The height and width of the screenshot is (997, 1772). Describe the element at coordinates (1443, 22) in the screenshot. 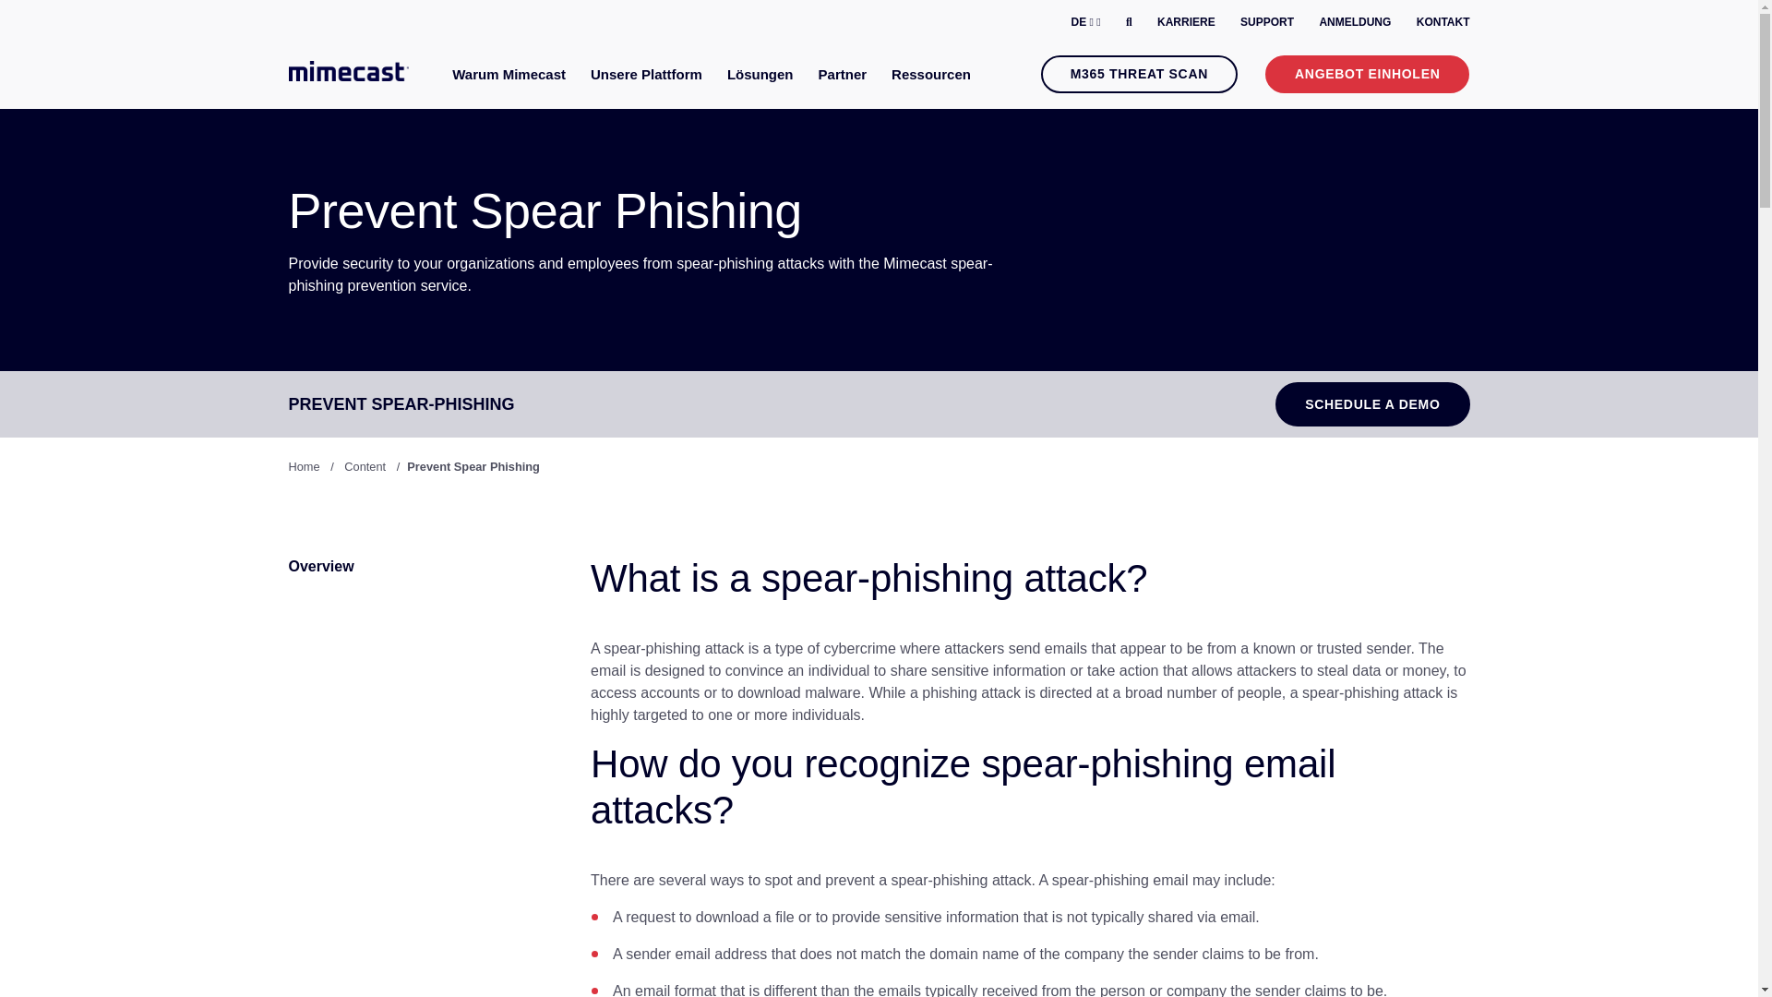

I see `KONTAKT` at that location.